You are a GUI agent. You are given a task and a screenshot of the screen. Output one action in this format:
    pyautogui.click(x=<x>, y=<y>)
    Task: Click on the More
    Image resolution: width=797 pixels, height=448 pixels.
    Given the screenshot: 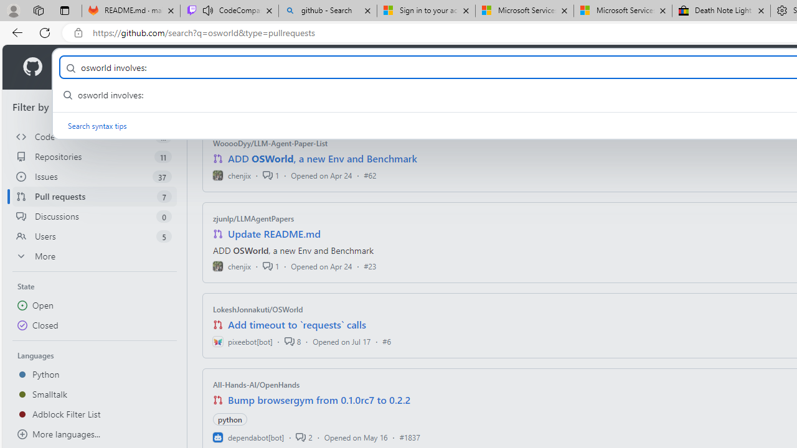 What is the action you would take?
    pyautogui.click(x=95, y=256)
    